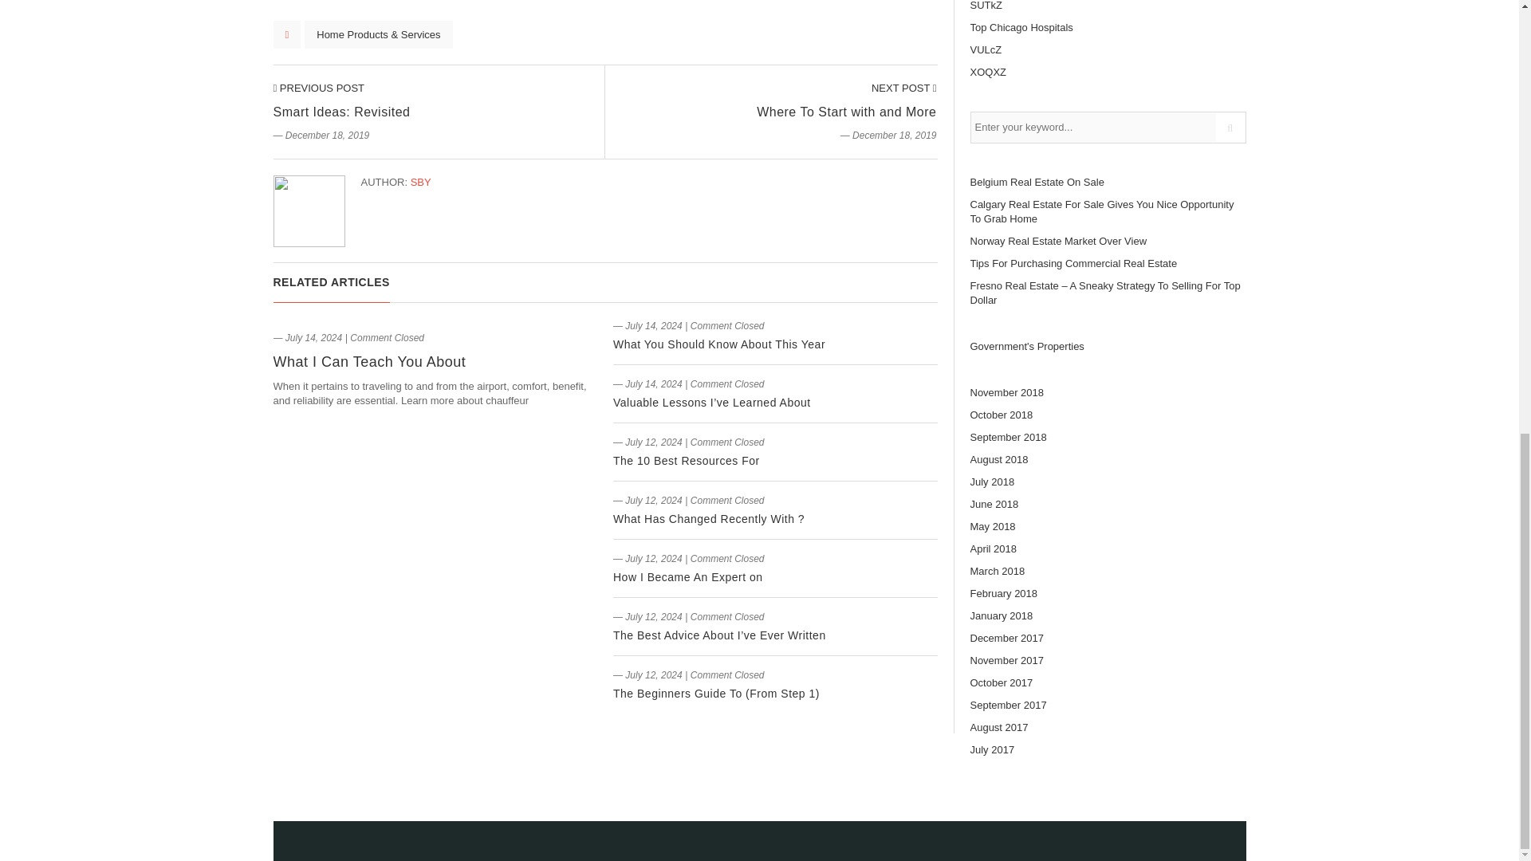  Describe the element at coordinates (341, 112) in the screenshot. I see `Smart Ideas: Revisited` at that location.